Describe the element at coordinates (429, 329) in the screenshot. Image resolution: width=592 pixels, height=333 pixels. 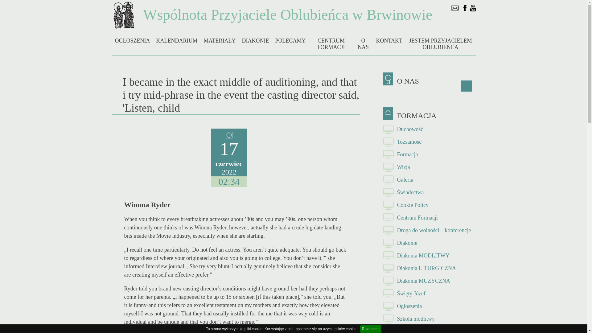
I see `Archiwum` at that location.